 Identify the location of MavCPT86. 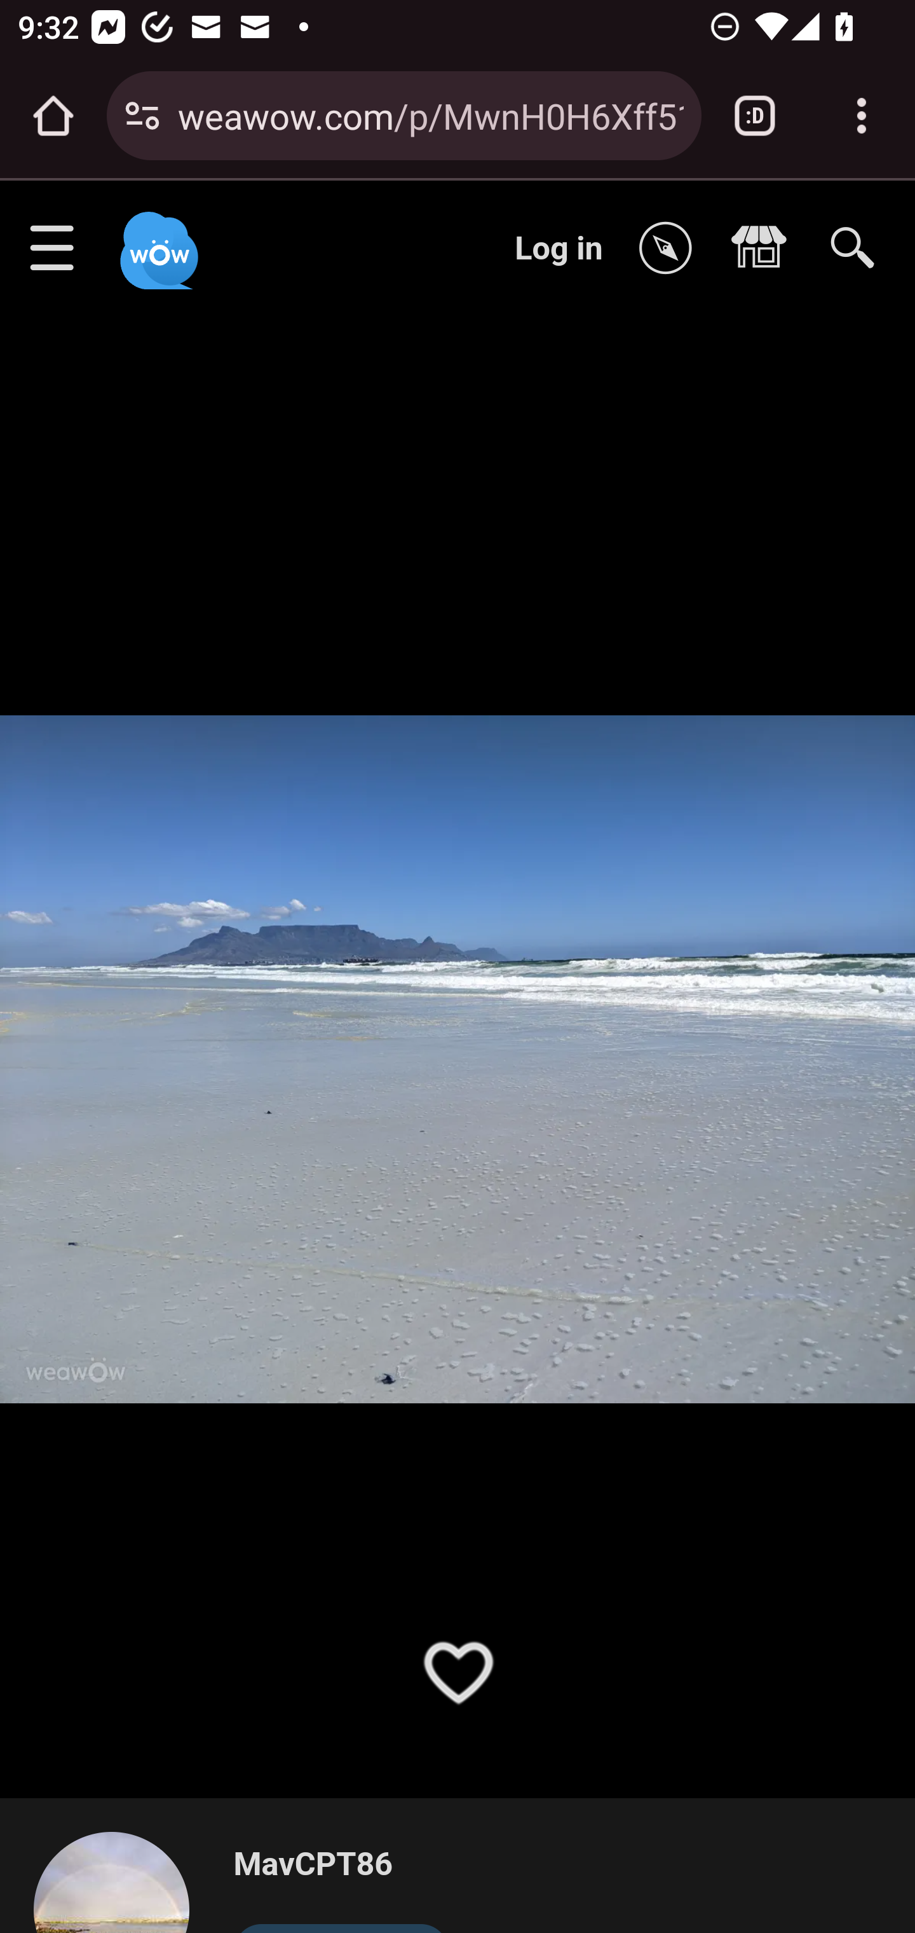
(341, 1866).